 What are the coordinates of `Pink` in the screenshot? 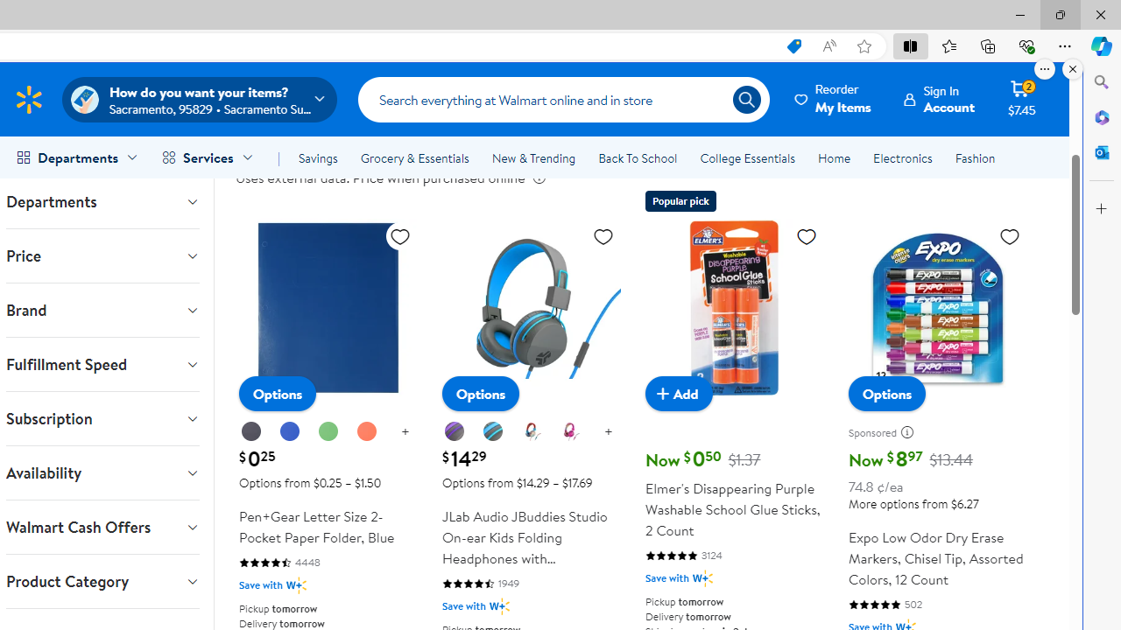 It's located at (570, 432).